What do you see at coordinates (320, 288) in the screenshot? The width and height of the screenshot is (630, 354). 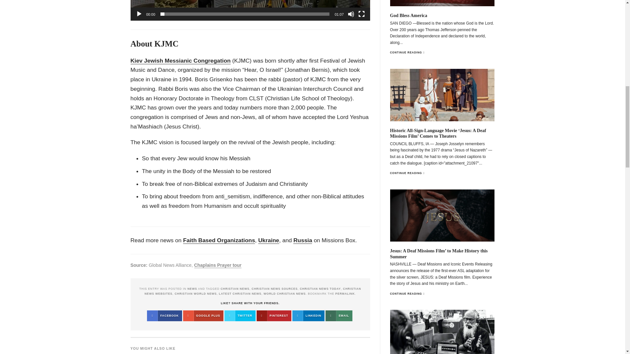 I see `CHRISTIAN NEWS TODAY` at bounding box center [320, 288].